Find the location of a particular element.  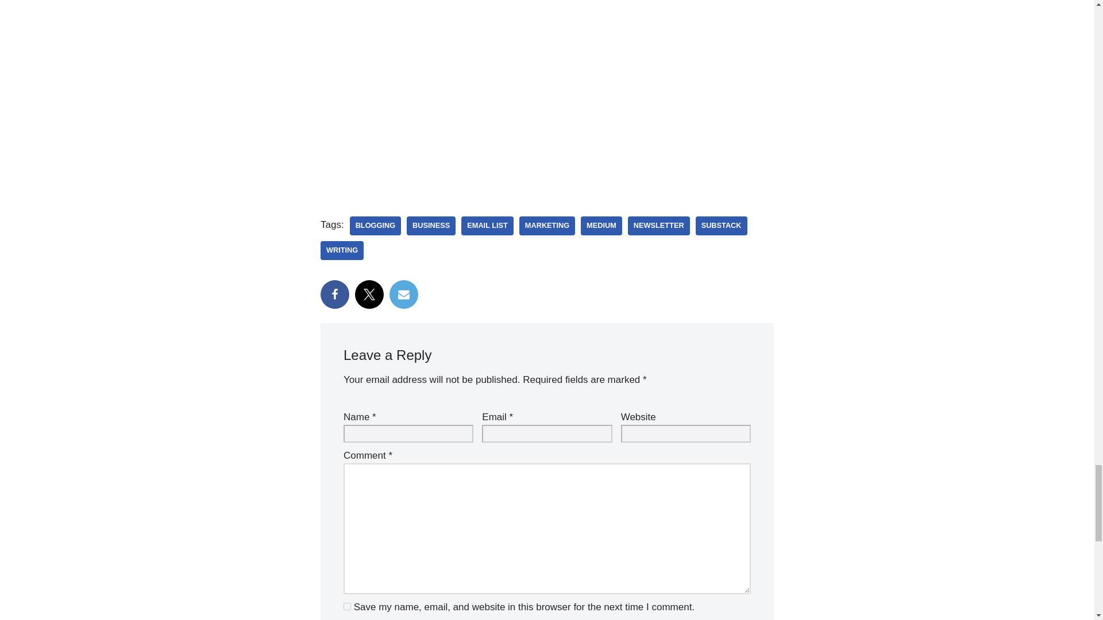

yes is located at coordinates (347, 606).